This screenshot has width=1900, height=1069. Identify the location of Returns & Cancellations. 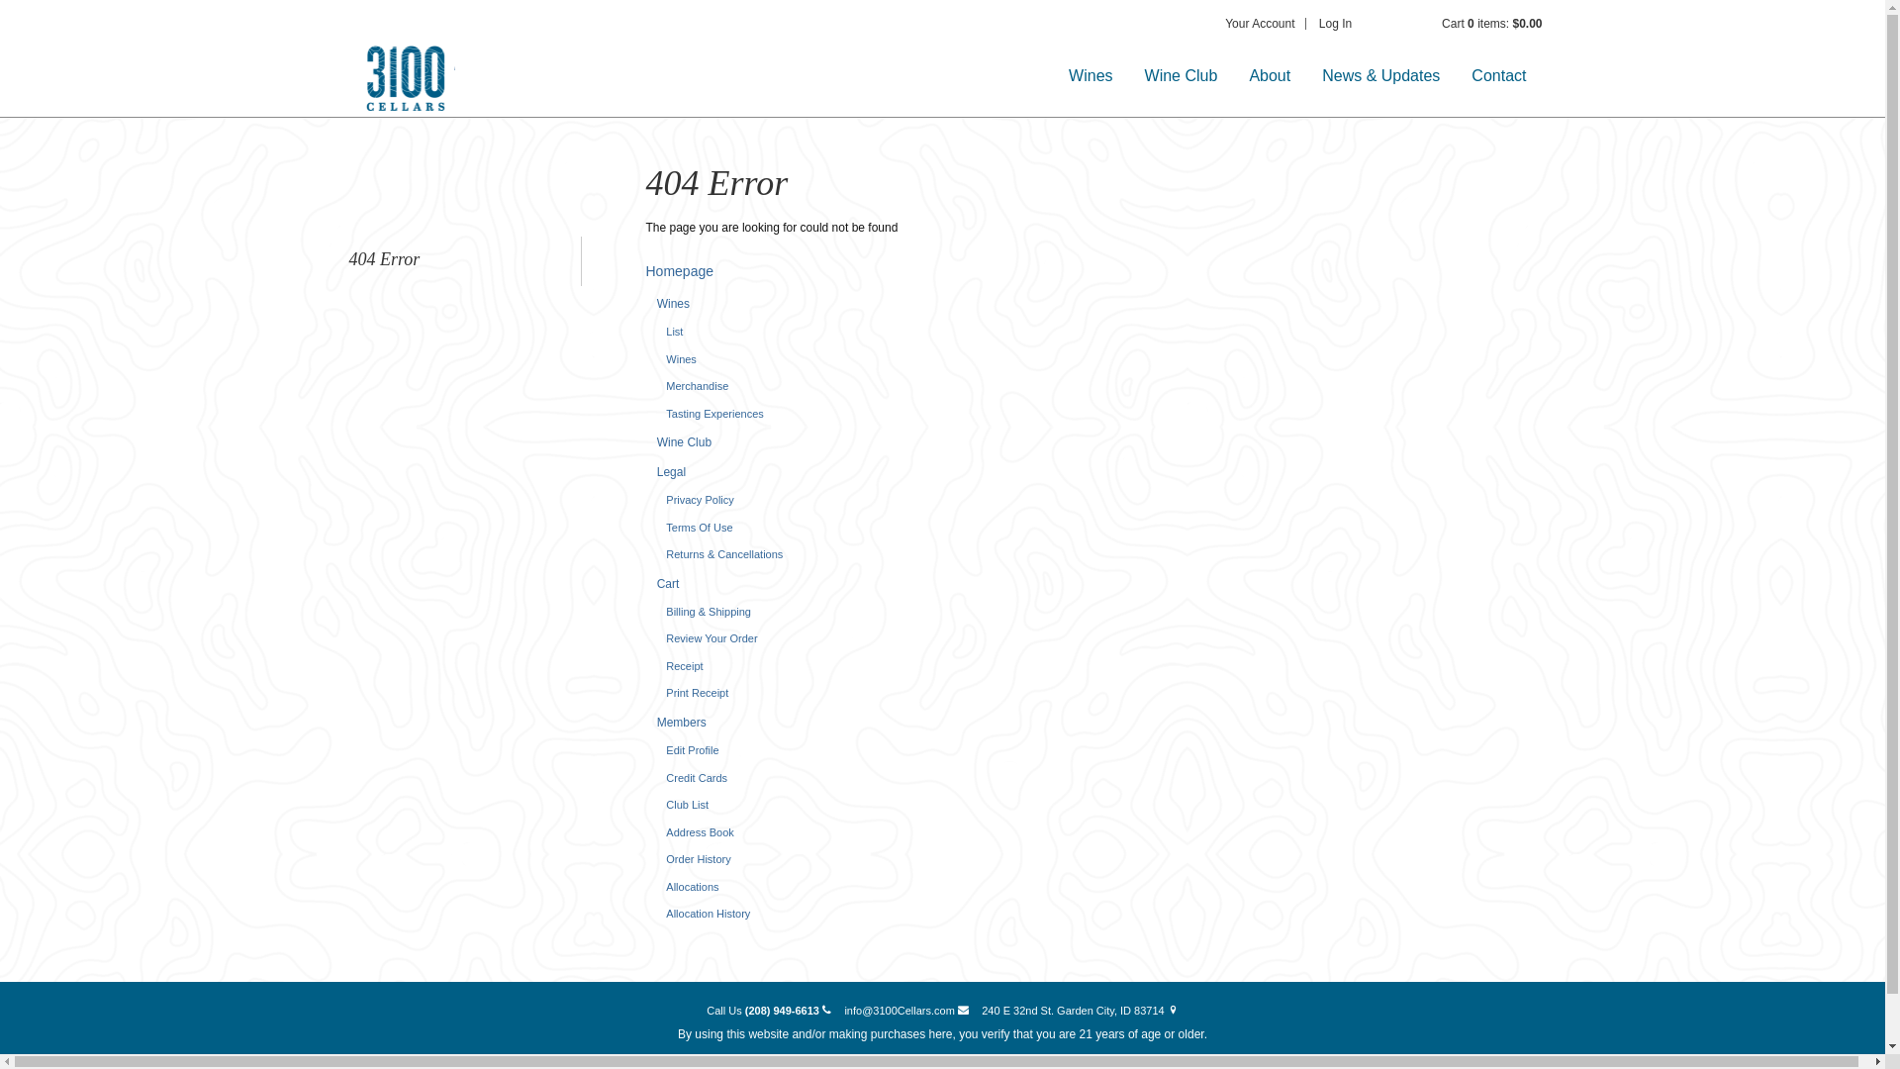
(724, 554).